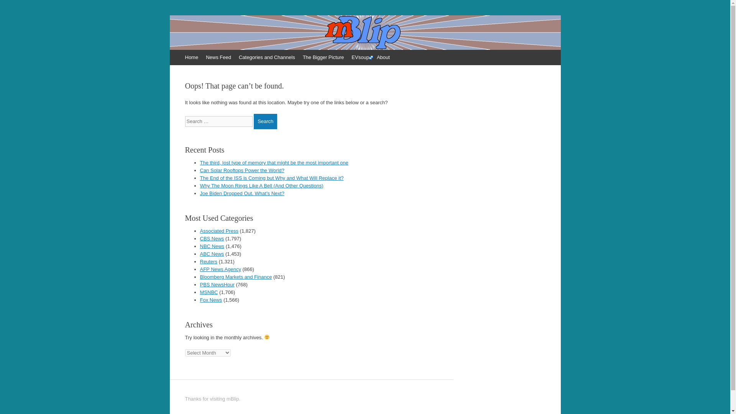 The image size is (736, 414). I want to click on About, so click(383, 57).